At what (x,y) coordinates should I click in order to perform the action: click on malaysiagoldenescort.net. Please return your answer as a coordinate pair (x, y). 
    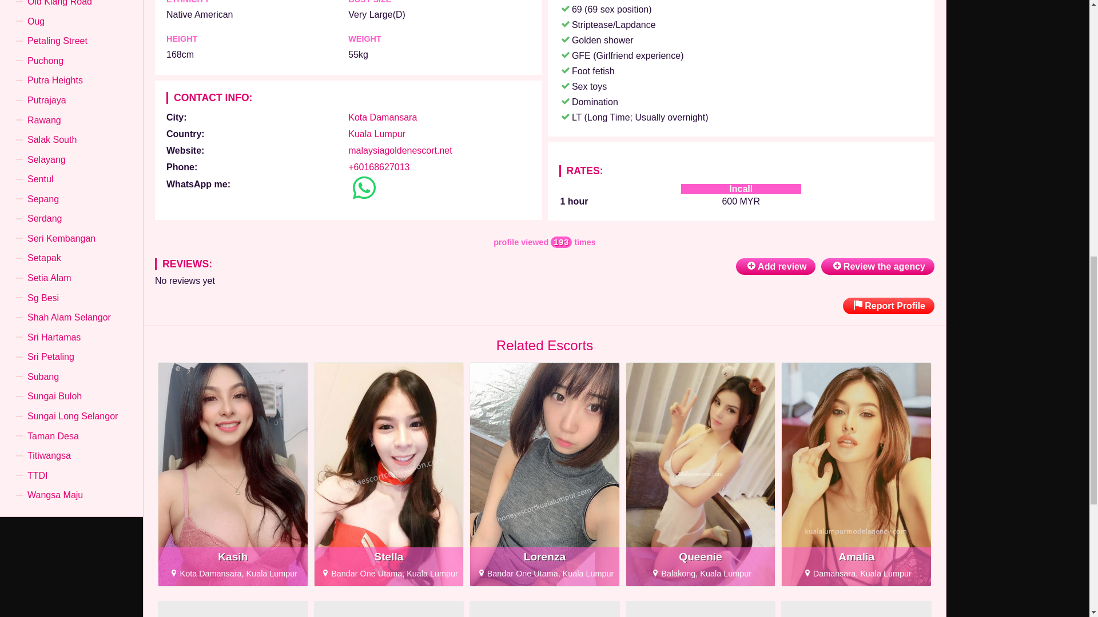
    Looking at the image, I should click on (700, 474).